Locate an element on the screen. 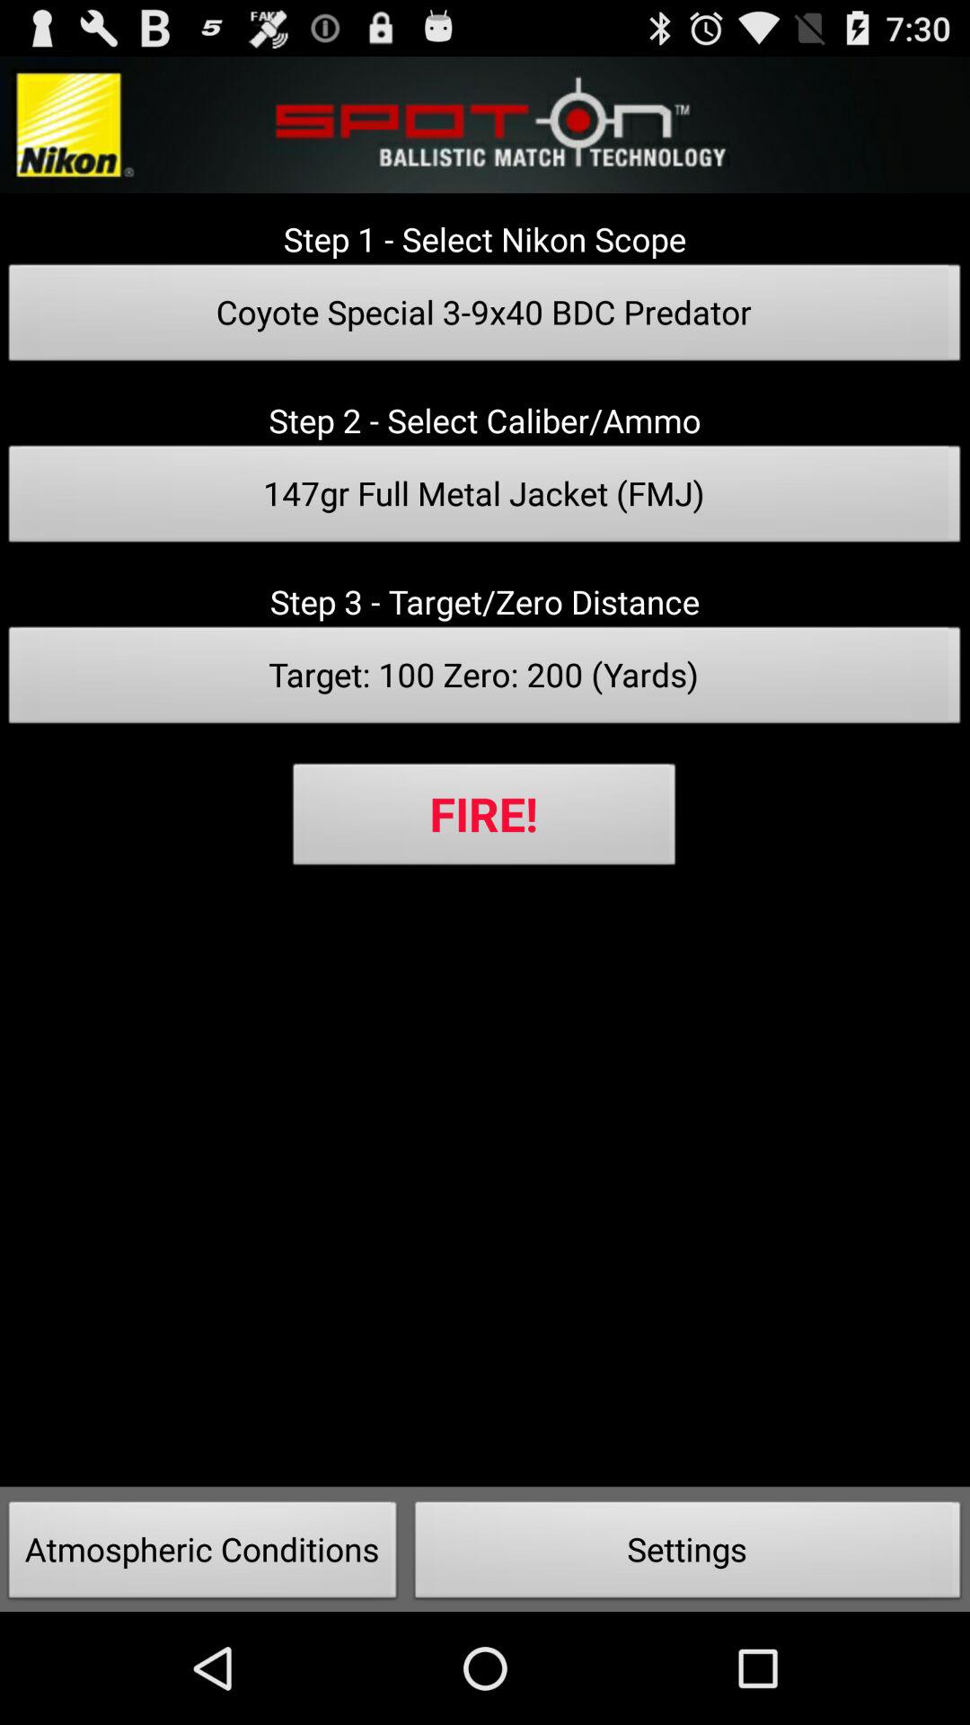 This screenshot has width=970, height=1725. choose the coyote special 3 icon is located at coordinates (485, 317).